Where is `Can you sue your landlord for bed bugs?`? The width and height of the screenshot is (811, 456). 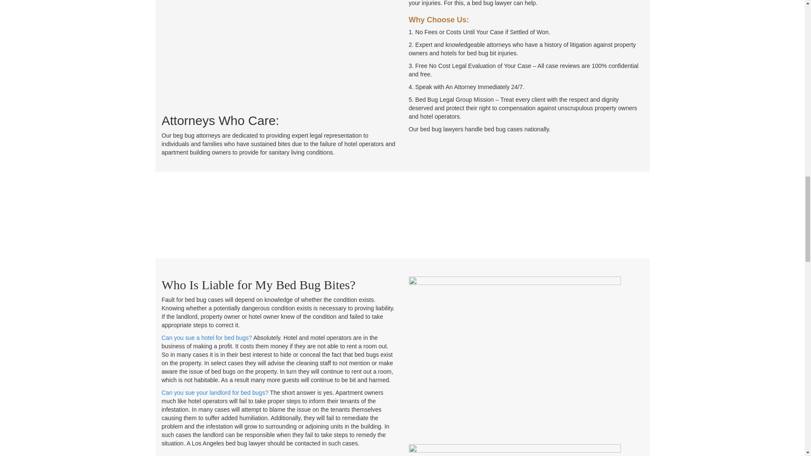 Can you sue your landlord for bed bugs? is located at coordinates (215, 393).